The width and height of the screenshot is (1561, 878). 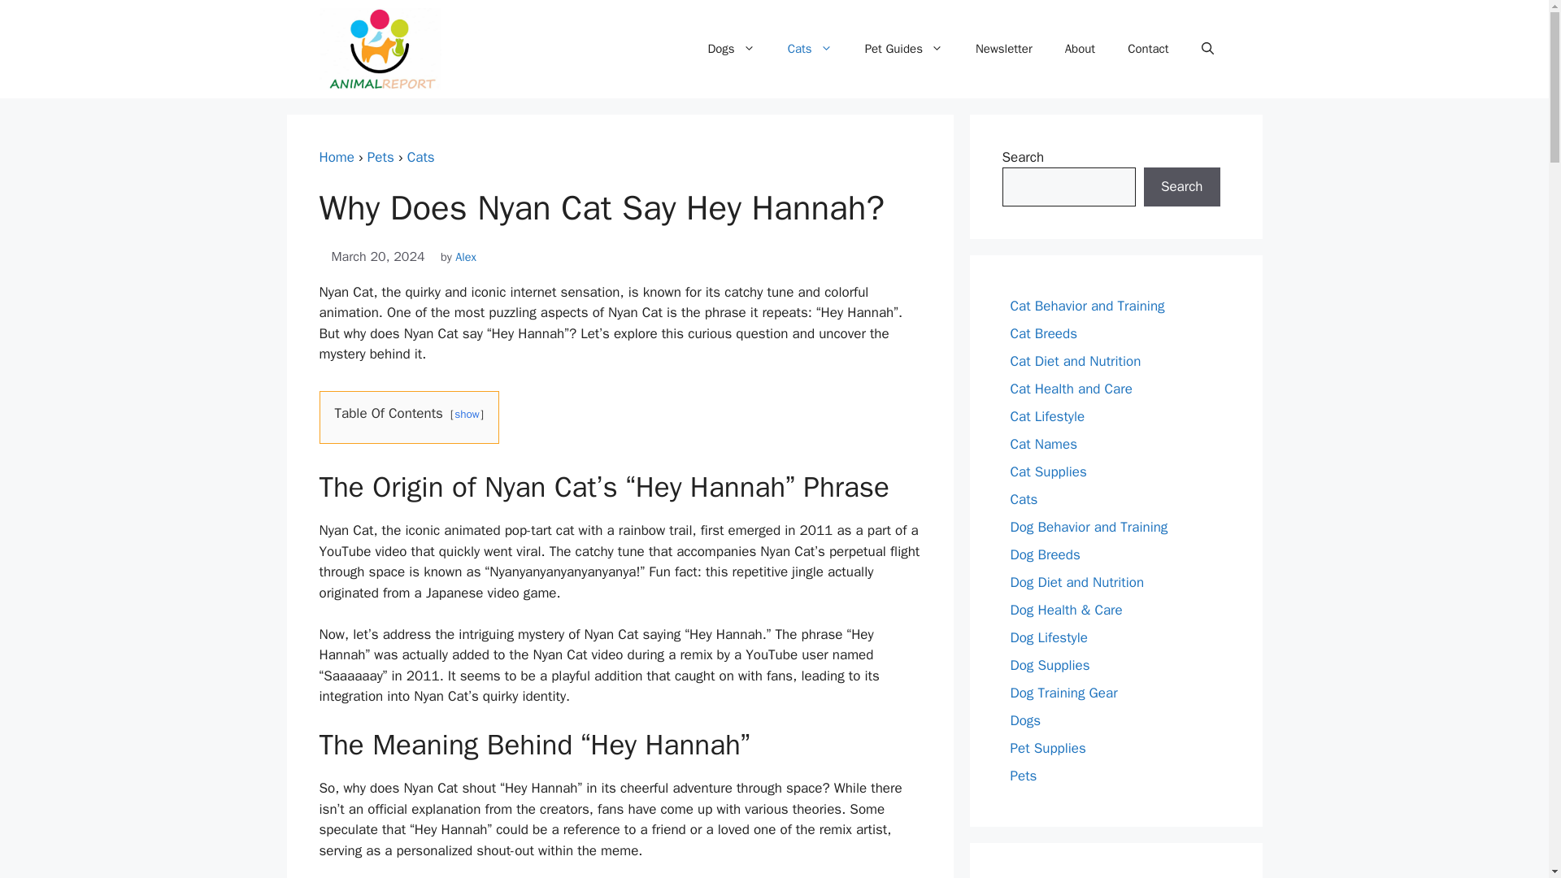 What do you see at coordinates (380, 156) in the screenshot?
I see `Pets` at bounding box center [380, 156].